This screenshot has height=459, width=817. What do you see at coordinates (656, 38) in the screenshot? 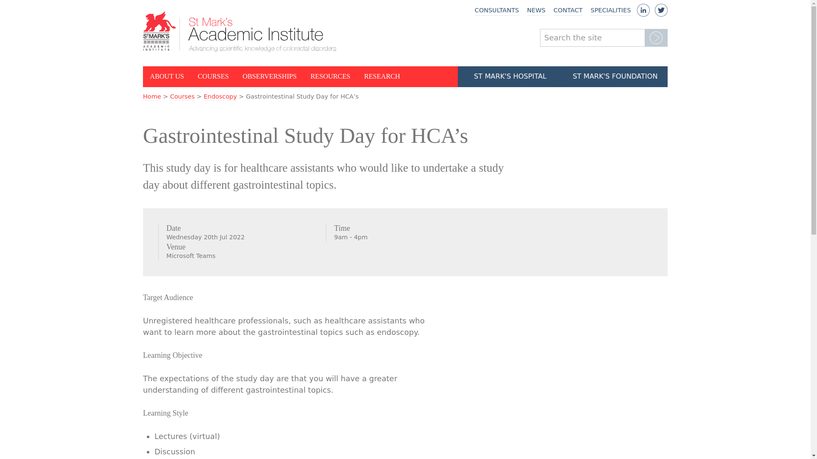
I see `Submit` at bounding box center [656, 38].